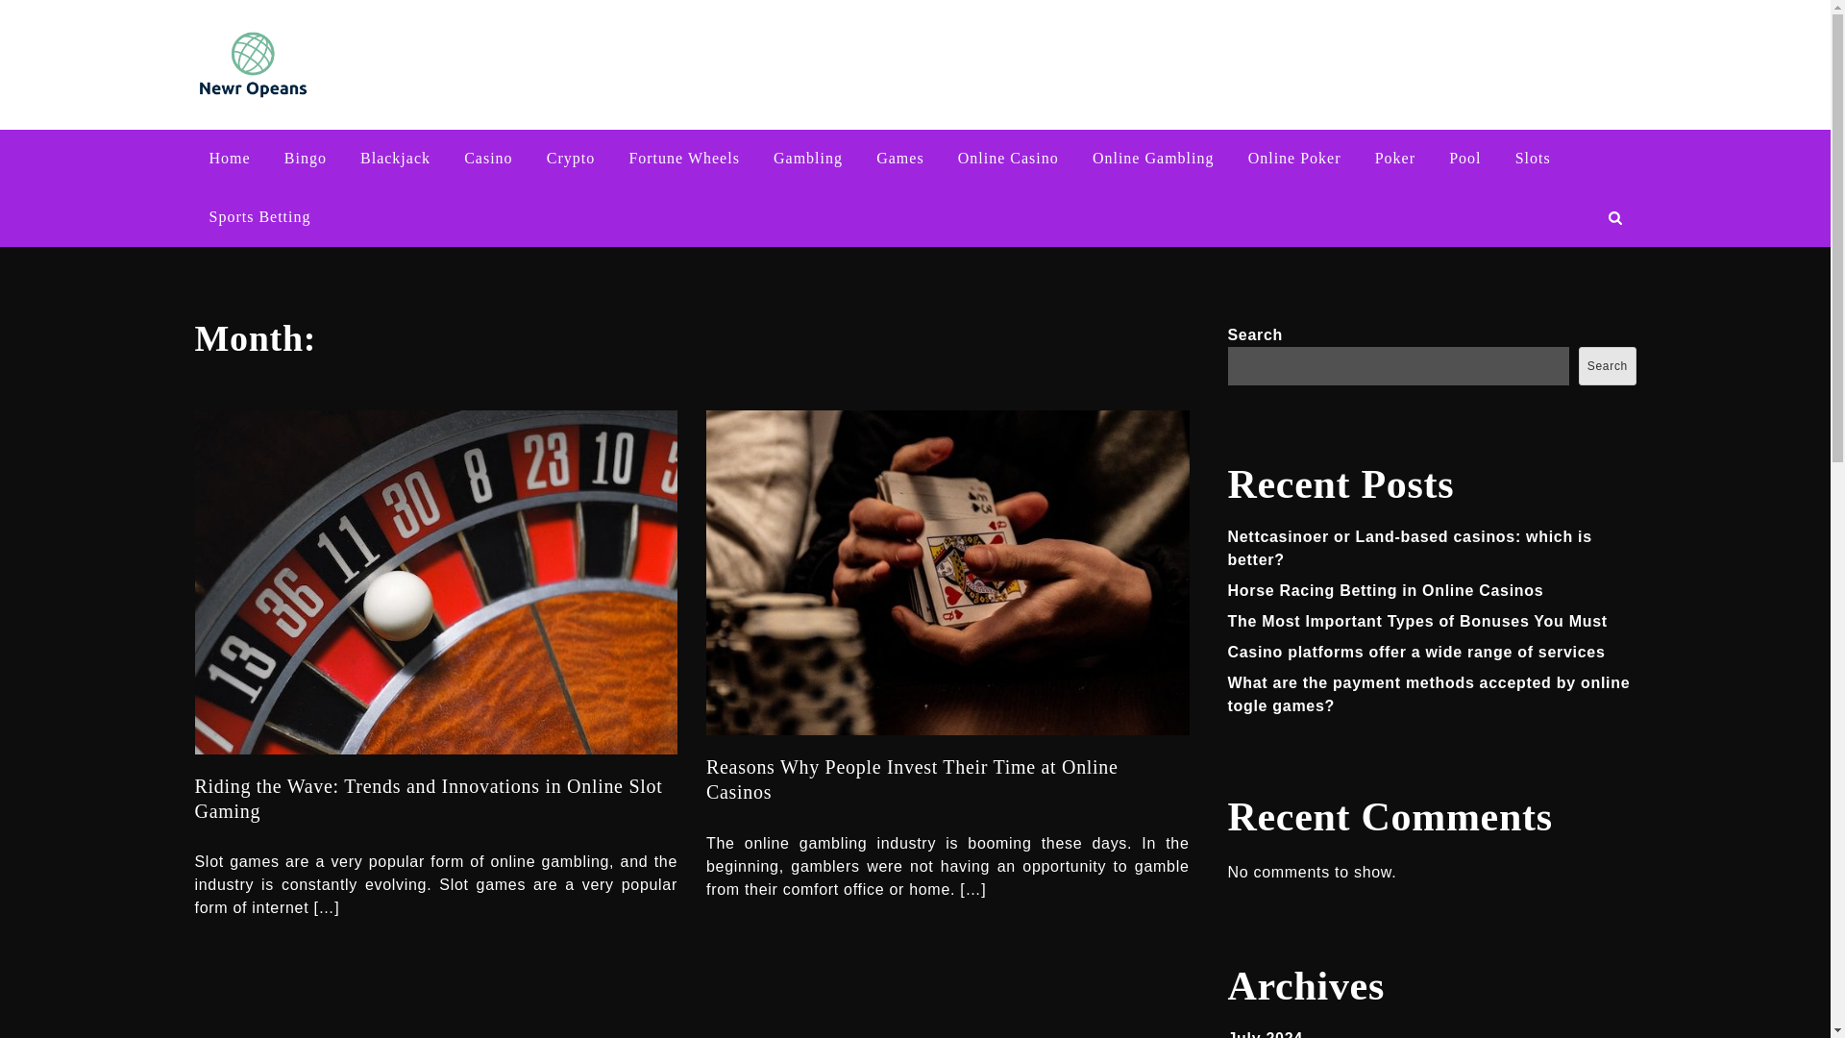 Image resolution: width=1845 pixels, height=1038 pixels. What do you see at coordinates (1410, 548) in the screenshot?
I see `Nettcasinoer or Land-based casinos: which is better?` at bounding box center [1410, 548].